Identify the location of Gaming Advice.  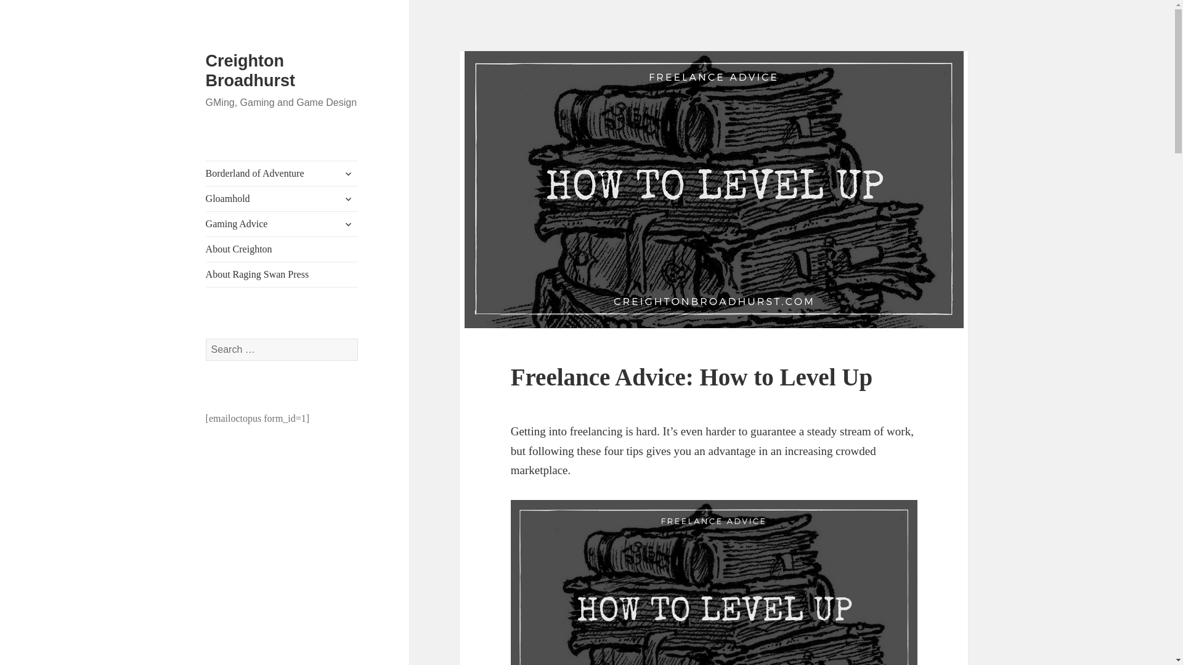
(282, 224).